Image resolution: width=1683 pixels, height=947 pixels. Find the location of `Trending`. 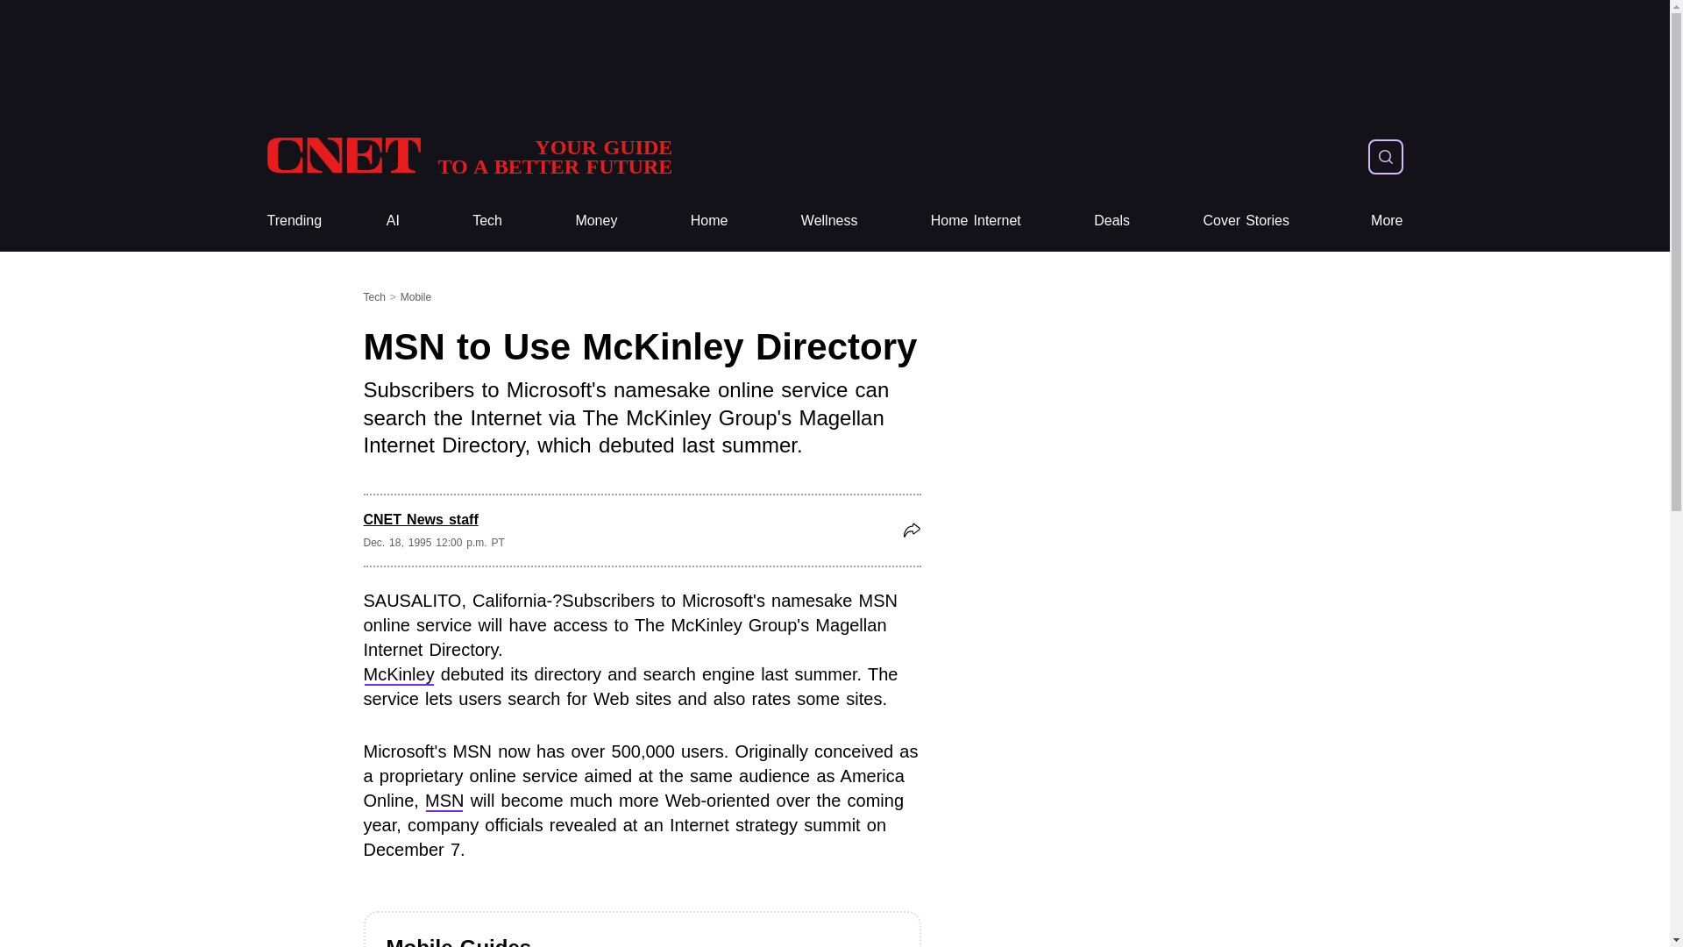

Trending is located at coordinates (293, 221).